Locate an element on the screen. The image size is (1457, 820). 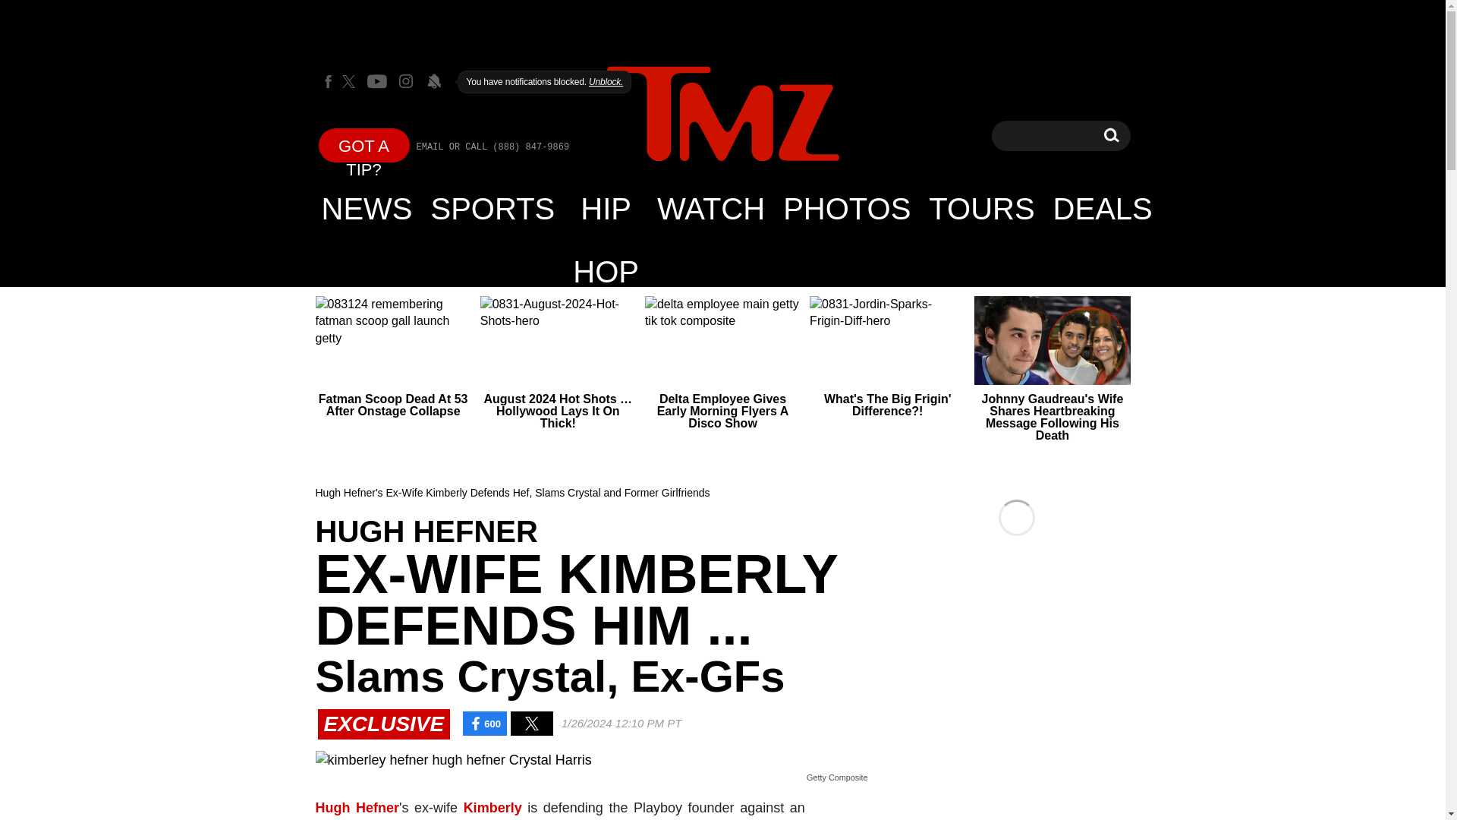
SPORTS is located at coordinates (493, 208).